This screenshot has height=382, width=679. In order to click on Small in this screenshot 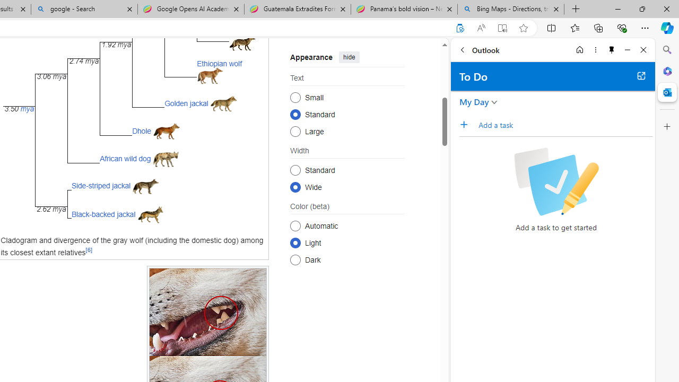, I will do `click(295, 97)`.